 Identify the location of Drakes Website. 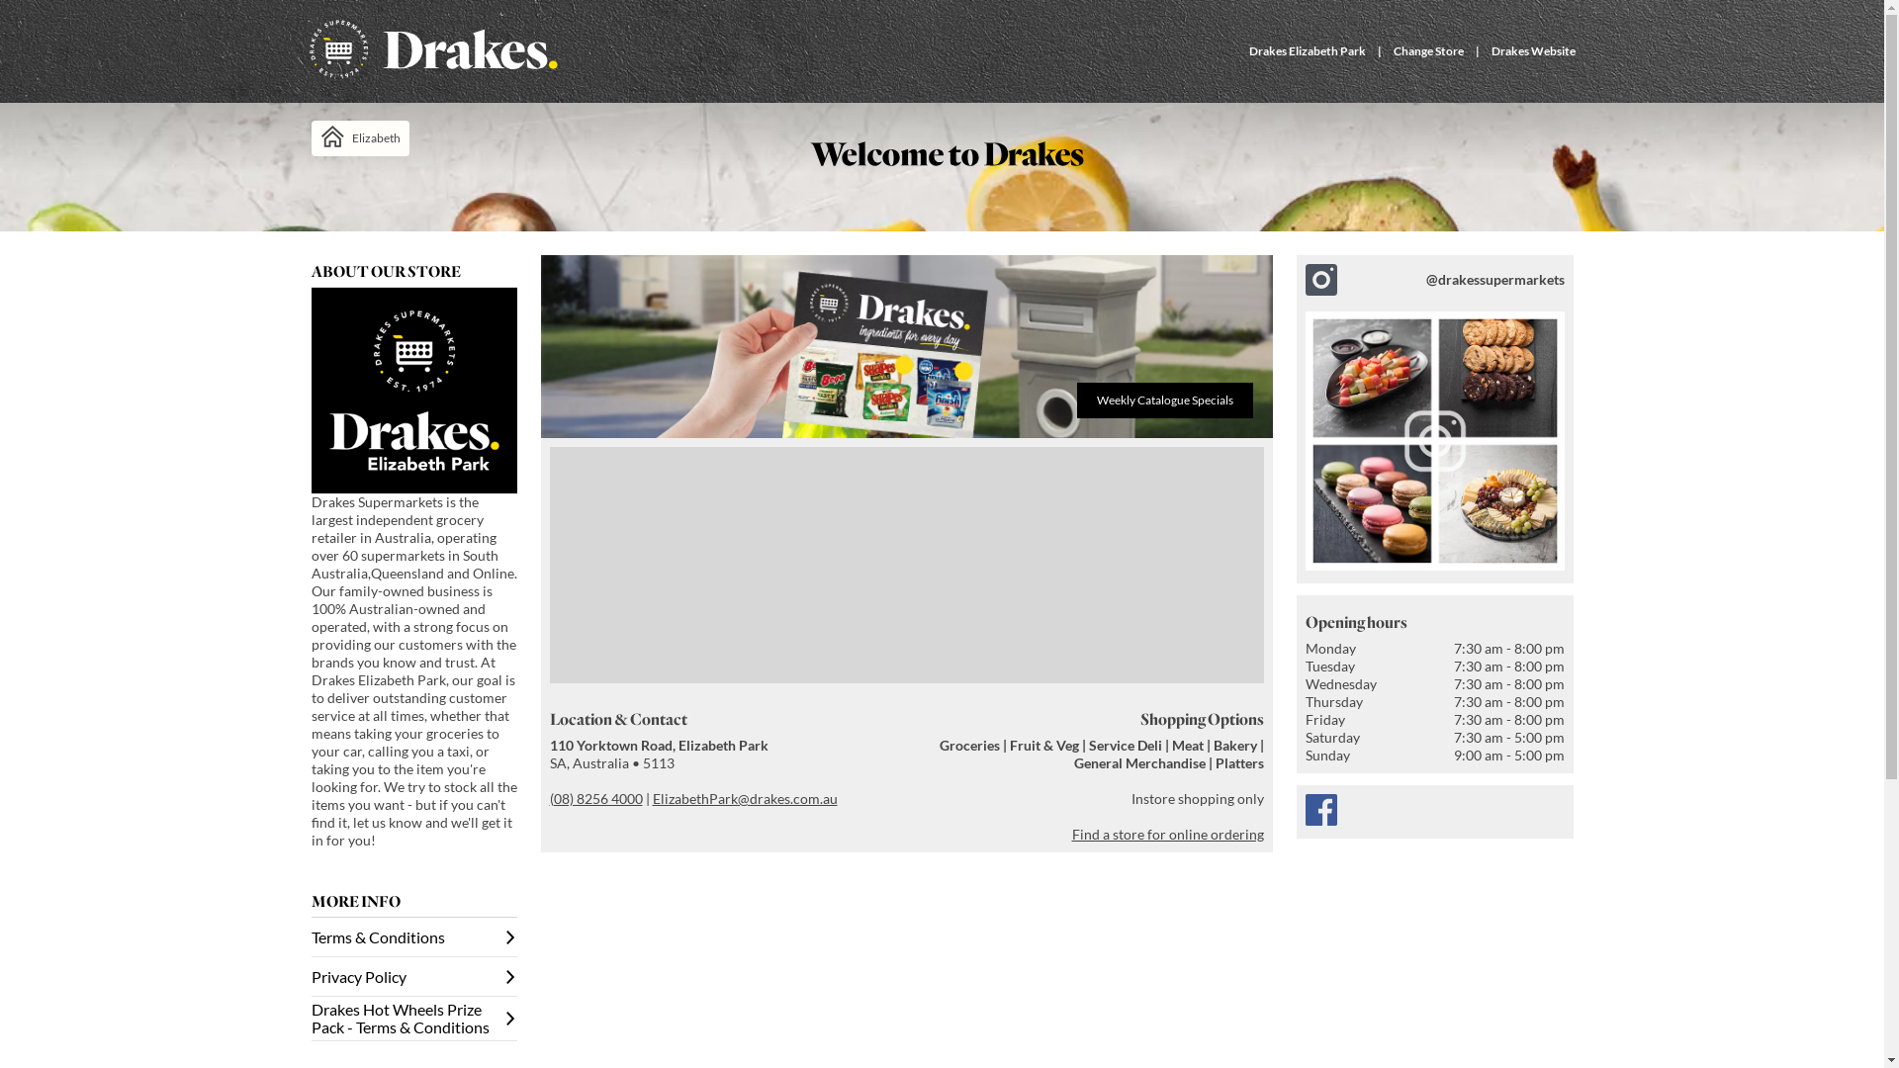
(1533, 51).